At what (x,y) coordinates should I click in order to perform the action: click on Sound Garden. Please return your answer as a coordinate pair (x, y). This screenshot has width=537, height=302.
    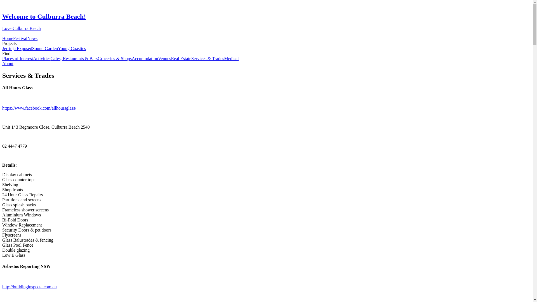
    Looking at the image, I should click on (45, 49).